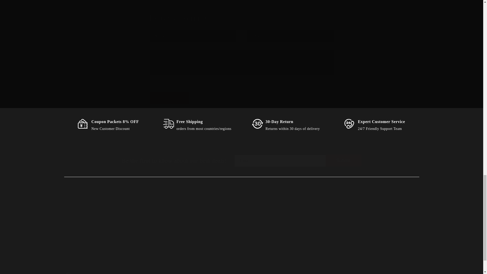  What do you see at coordinates (199, 229) in the screenshot?
I see `All Products Tutorials` at bounding box center [199, 229].